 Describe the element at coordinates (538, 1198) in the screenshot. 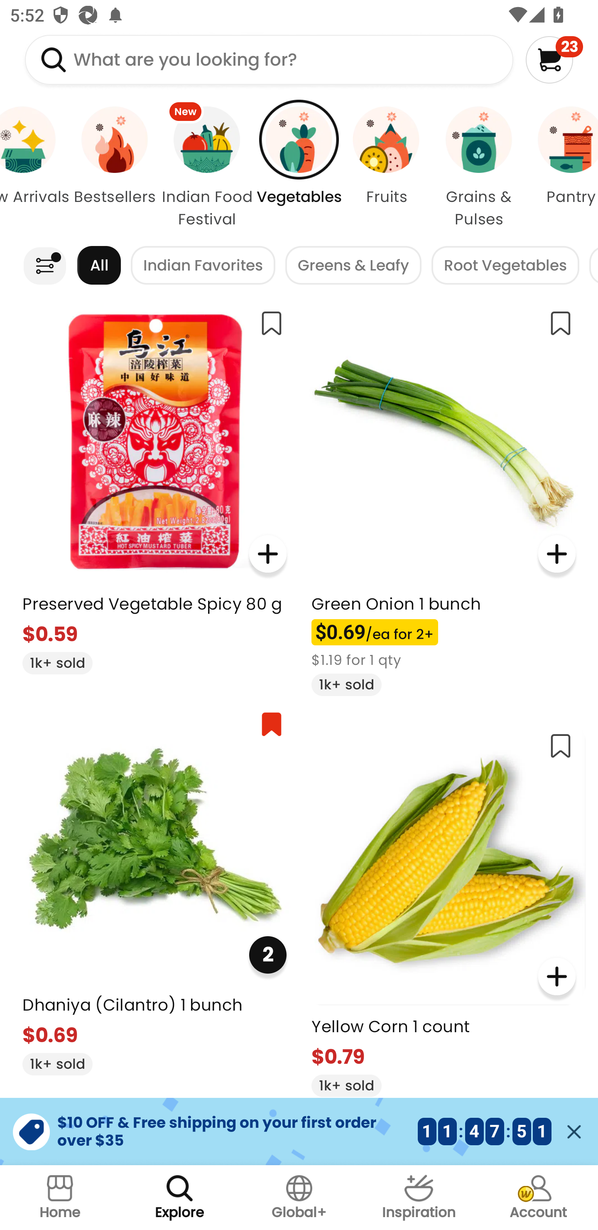

I see `Account` at that location.